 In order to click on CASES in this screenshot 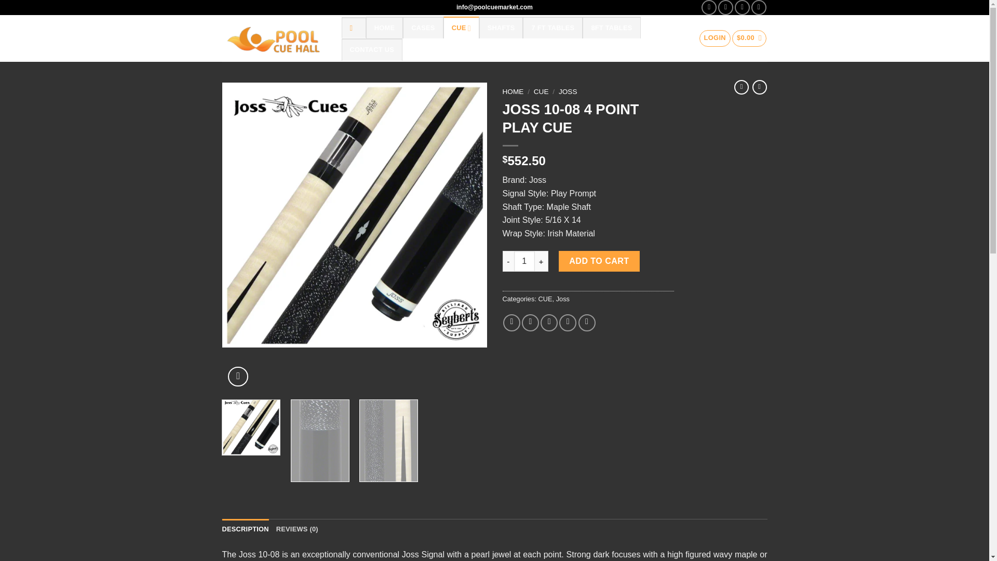, I will do `click(423, 28)`.